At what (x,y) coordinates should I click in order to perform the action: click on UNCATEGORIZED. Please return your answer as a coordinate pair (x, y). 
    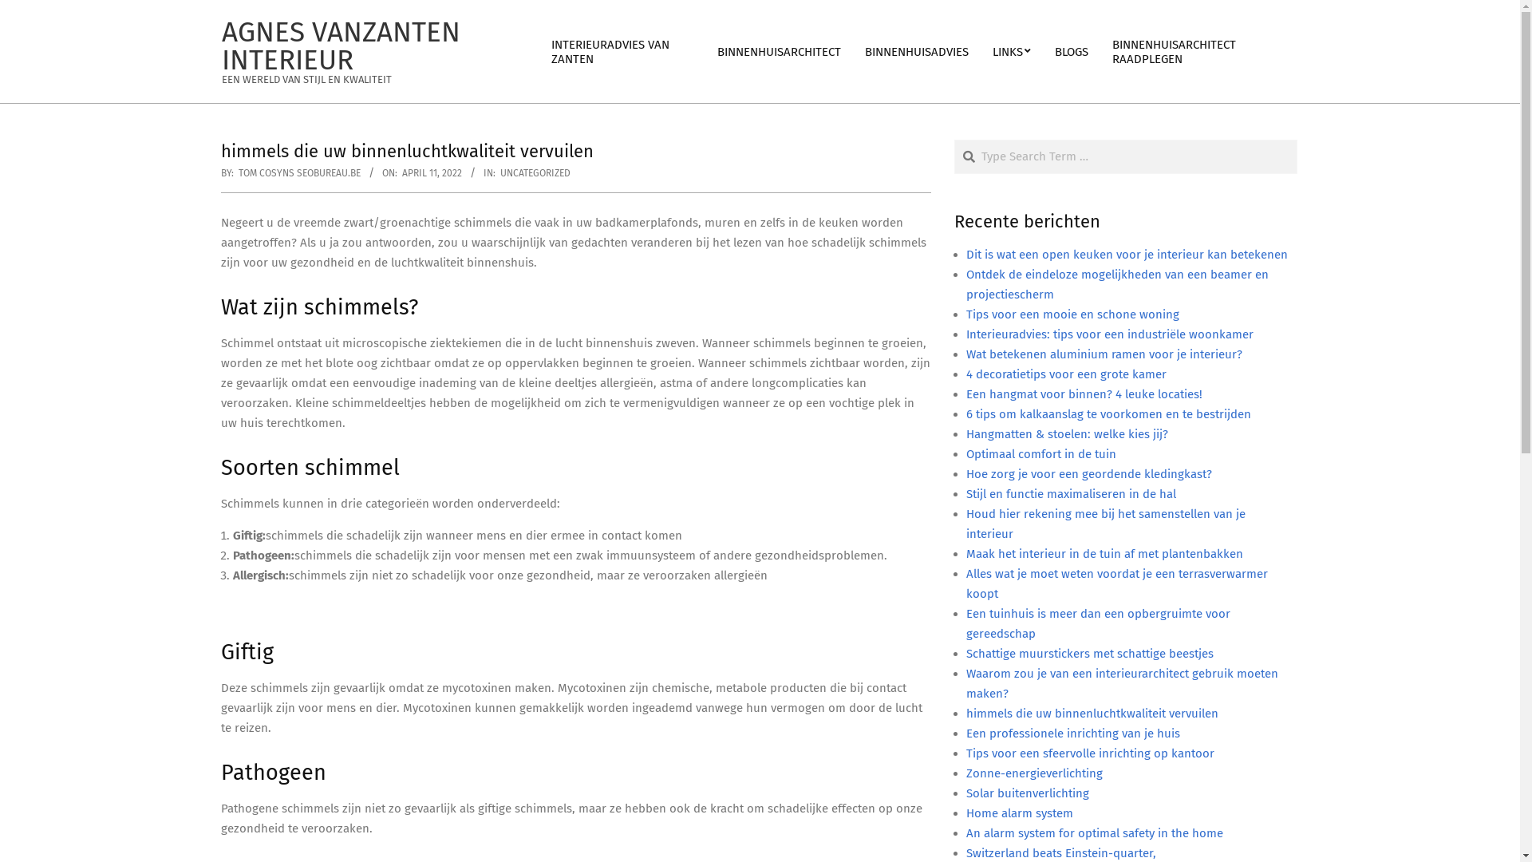
    Looking at the image, I should click on (535, 173).